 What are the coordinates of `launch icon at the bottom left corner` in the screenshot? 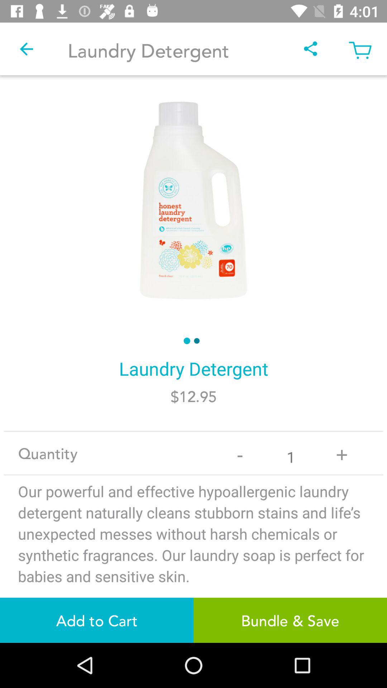 It's located at (97, 620).